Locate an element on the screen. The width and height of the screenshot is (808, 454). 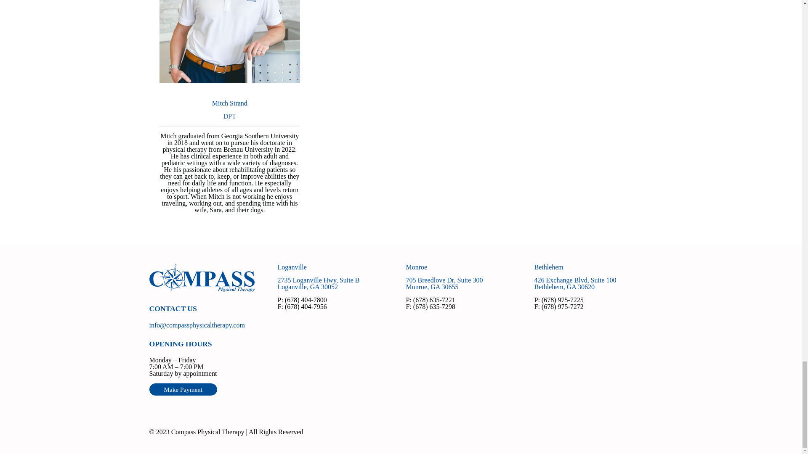
Make Payment is located at coordinates (640, 432).